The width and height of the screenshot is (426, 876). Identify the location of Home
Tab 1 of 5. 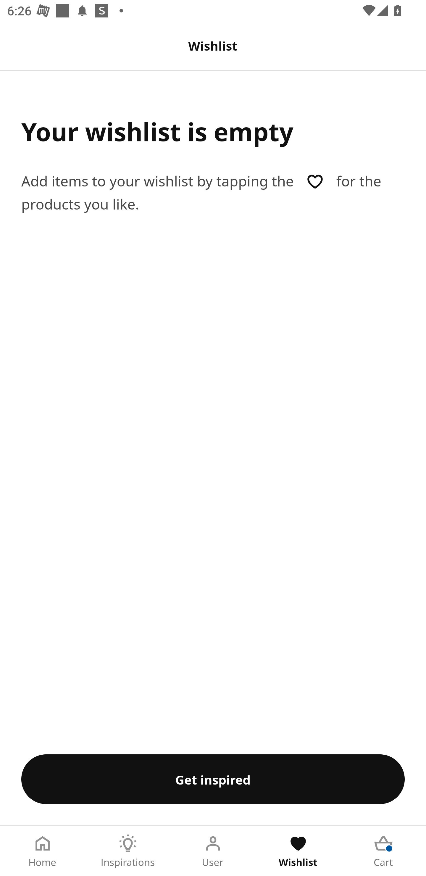
(43, 851).